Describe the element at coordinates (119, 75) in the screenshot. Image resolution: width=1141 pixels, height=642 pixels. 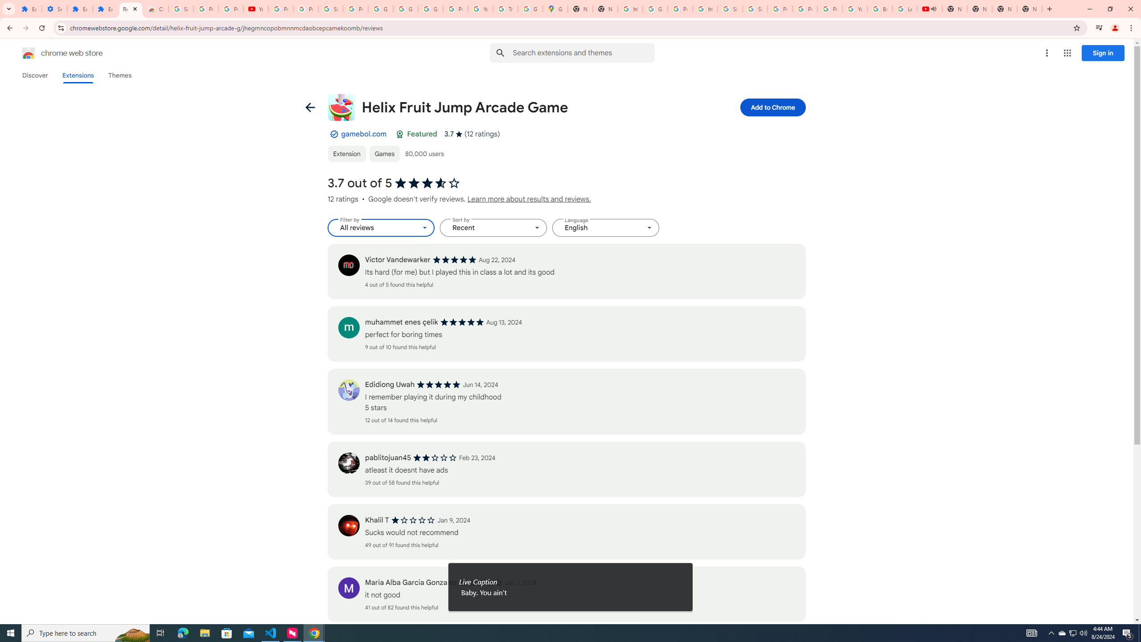
I see `Themes` at that location.